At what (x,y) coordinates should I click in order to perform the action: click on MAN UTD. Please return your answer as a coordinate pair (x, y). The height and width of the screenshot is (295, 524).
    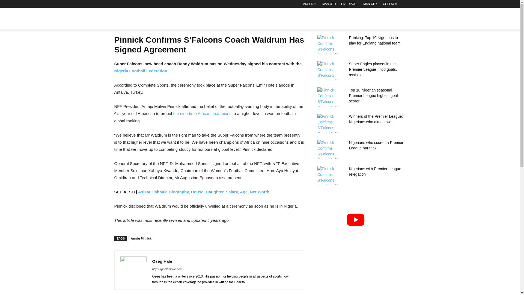
    Looking at the image, I should click on (329, 4).